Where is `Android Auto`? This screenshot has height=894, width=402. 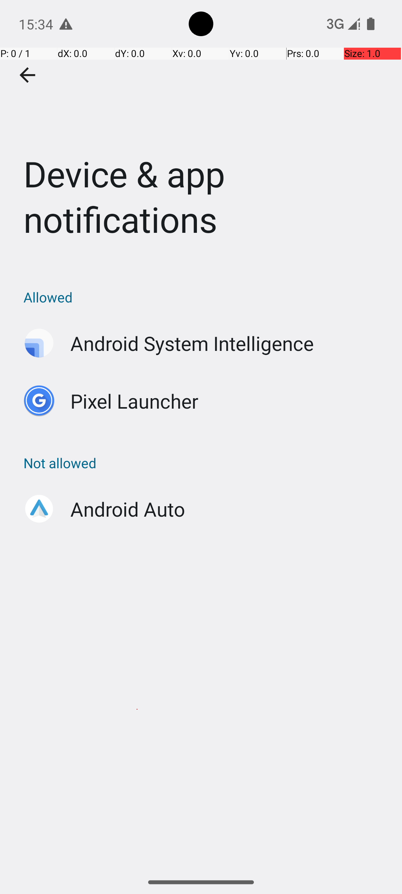 Android Auto is located at coordinates (128, 509).